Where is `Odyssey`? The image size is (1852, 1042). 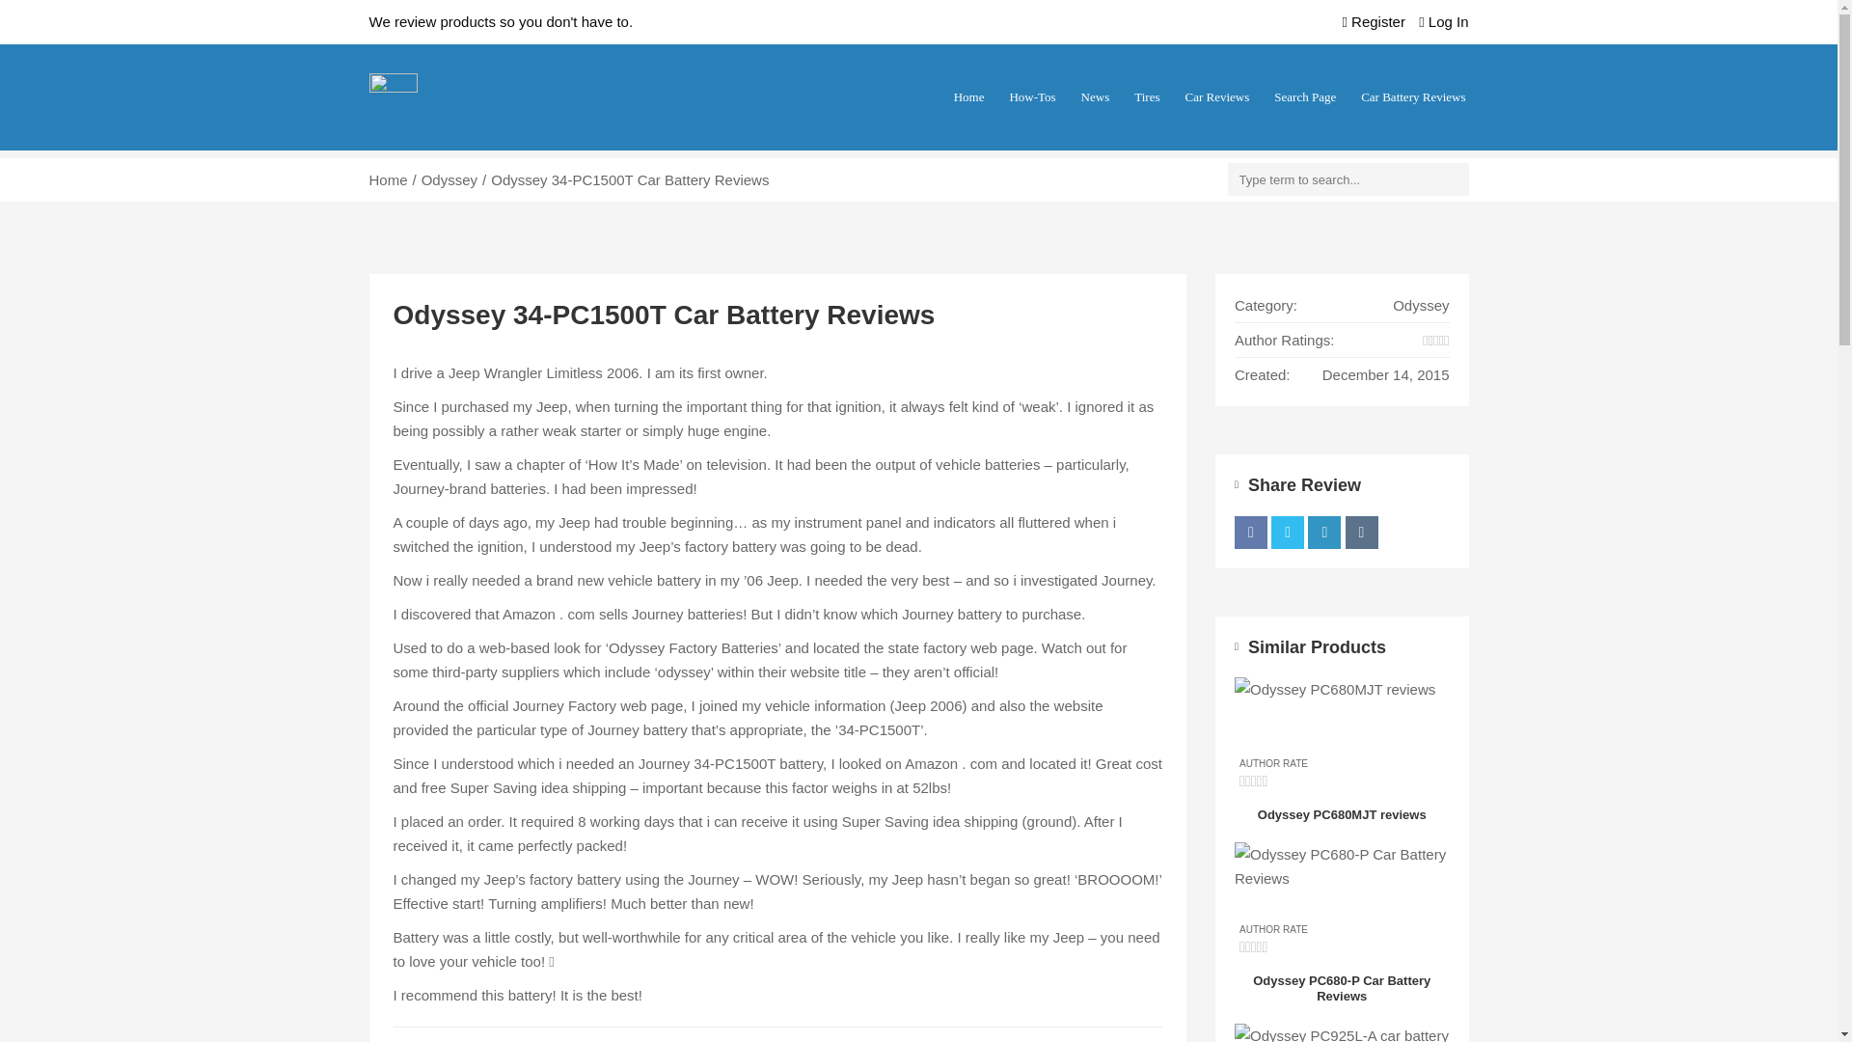
Odyssey is located at coordinates (449, 179).